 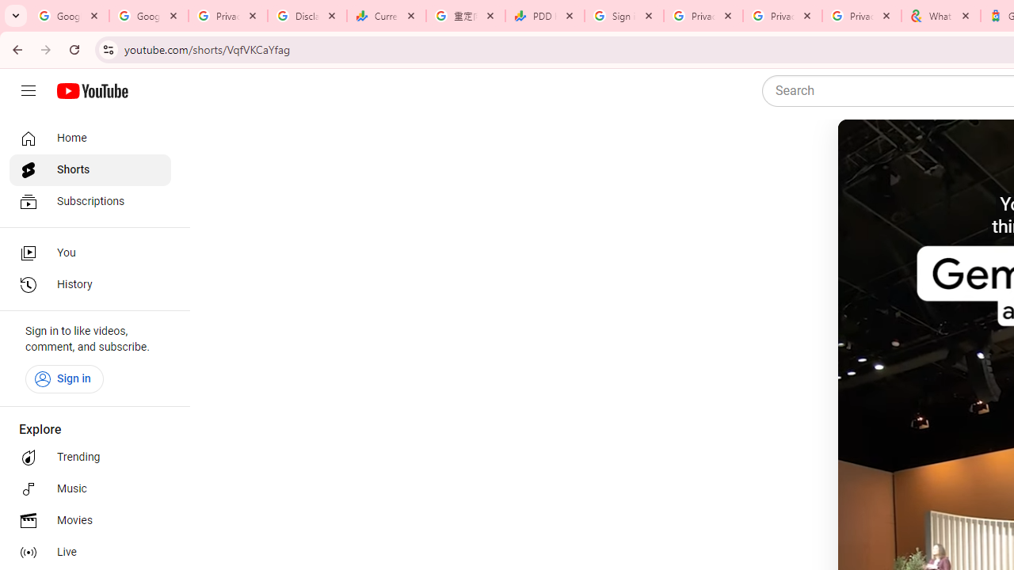 What do you see at coordinates (90, 521) in the screenshot?
I see `Movies` at bounding box center [90, 521].